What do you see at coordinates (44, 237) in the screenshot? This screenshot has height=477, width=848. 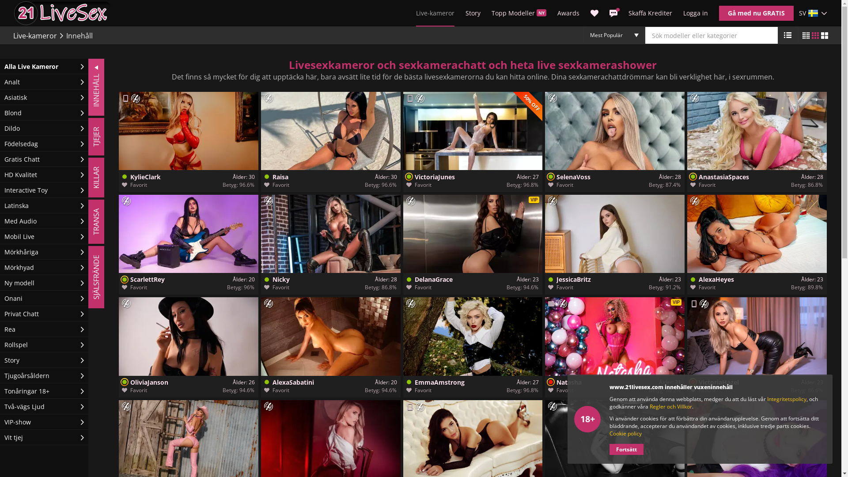 I see `Mobil Live` at bounding box center [44, 237].